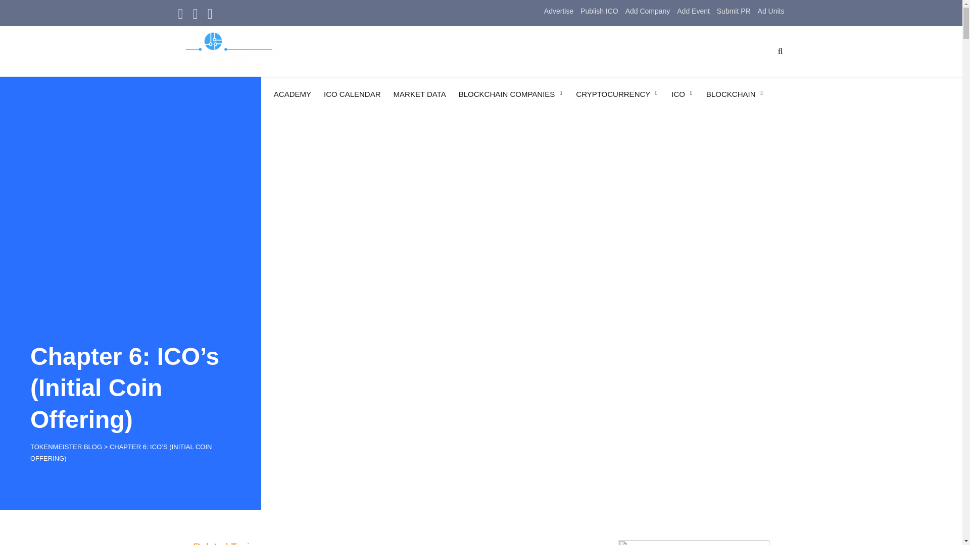  Describe the element at coordinates (353, 95) in the screenshot. I see `ICO CALENDAR` at that location.